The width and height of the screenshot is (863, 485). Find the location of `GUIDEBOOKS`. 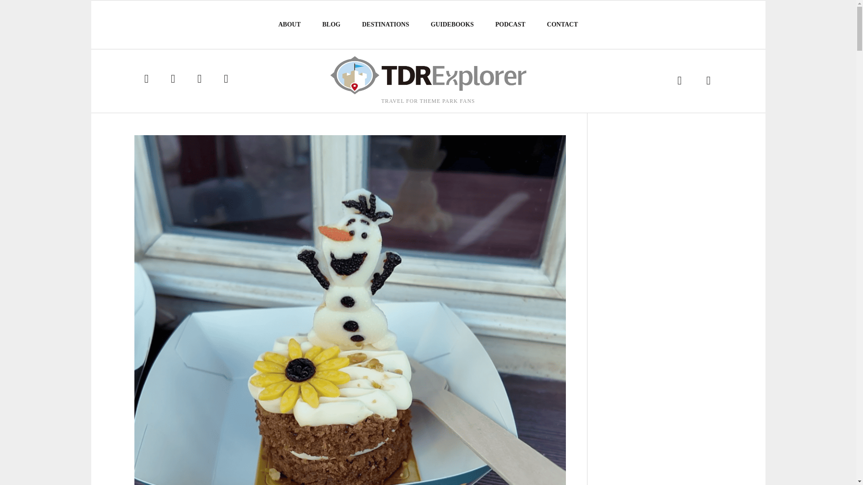

GUIDEBOOKS is located at coordinates (452, 24).